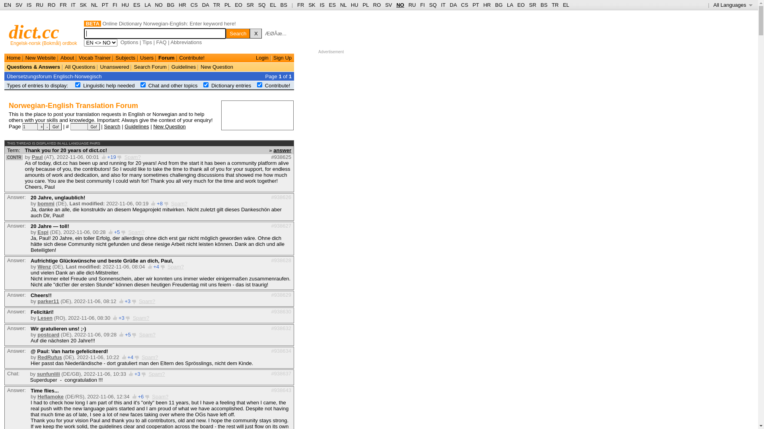  What do you see at coordinates (105, 5) in the screenshot?
I see `PT` at bounding box center [105, 5].